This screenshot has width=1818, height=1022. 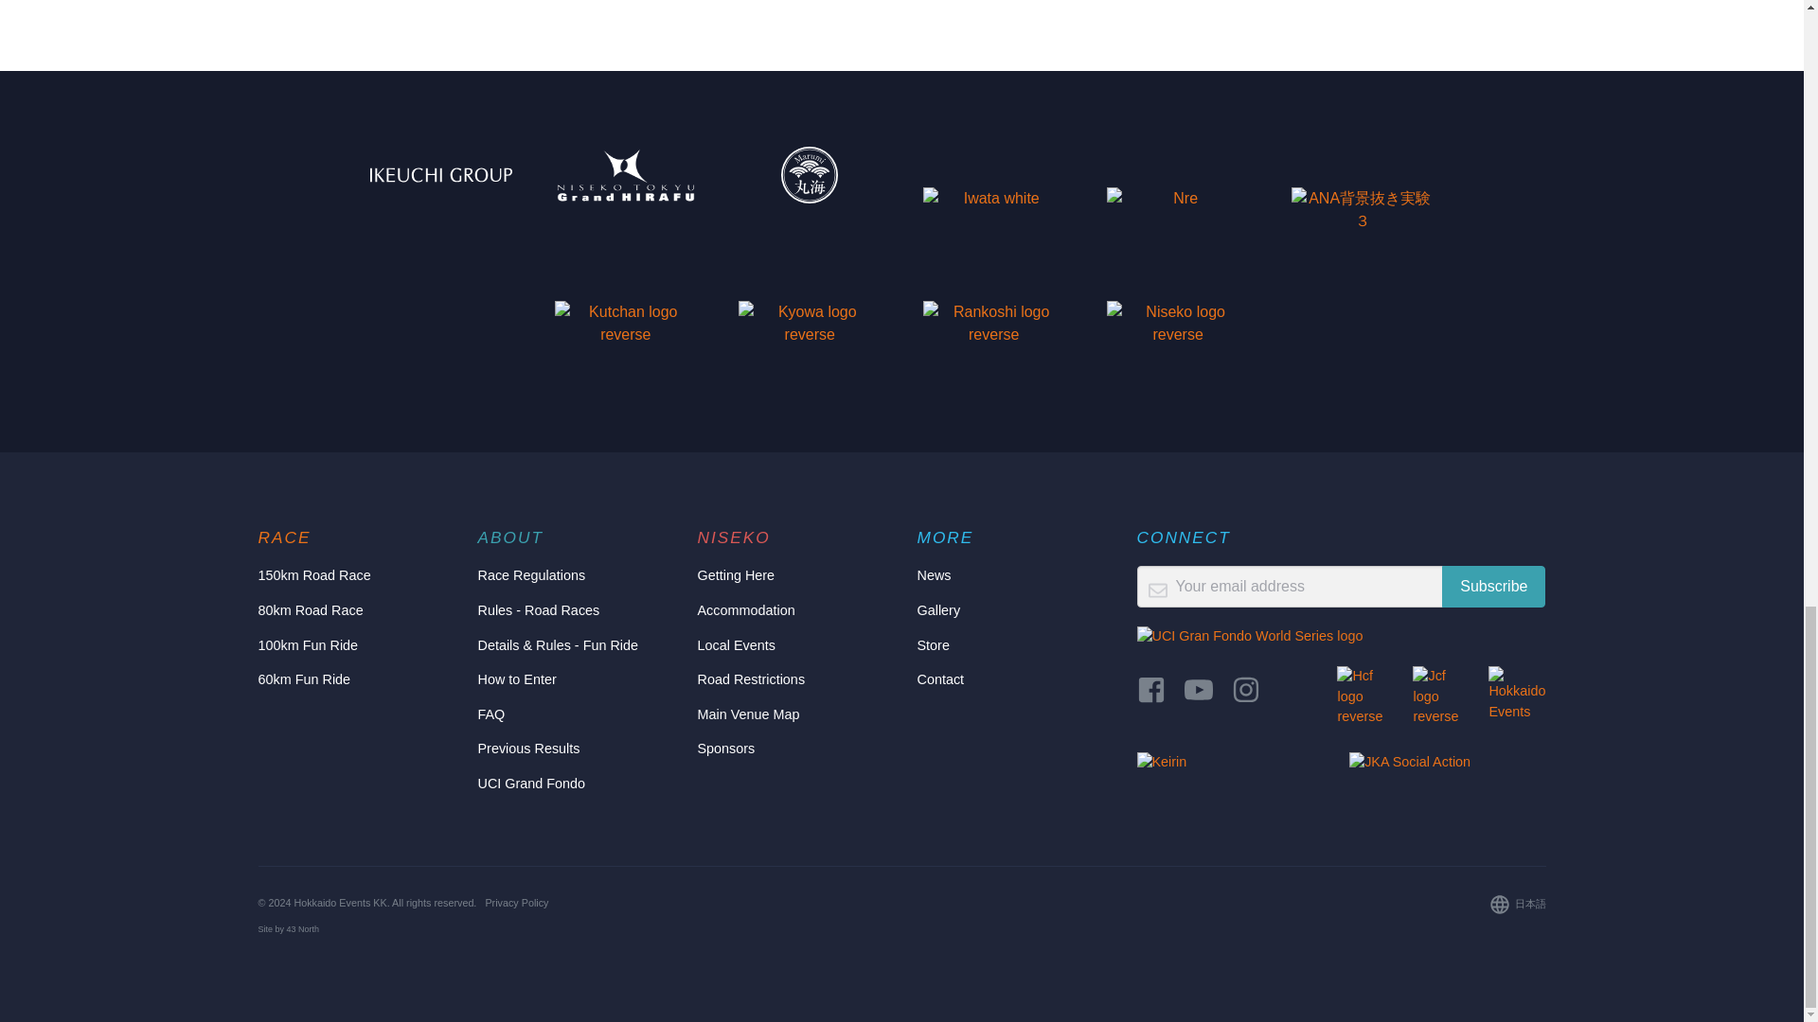 What do you see at coordinates (994, 329) in the screenshot?
I see `Rankoshi` at bounding box center [994, 329].